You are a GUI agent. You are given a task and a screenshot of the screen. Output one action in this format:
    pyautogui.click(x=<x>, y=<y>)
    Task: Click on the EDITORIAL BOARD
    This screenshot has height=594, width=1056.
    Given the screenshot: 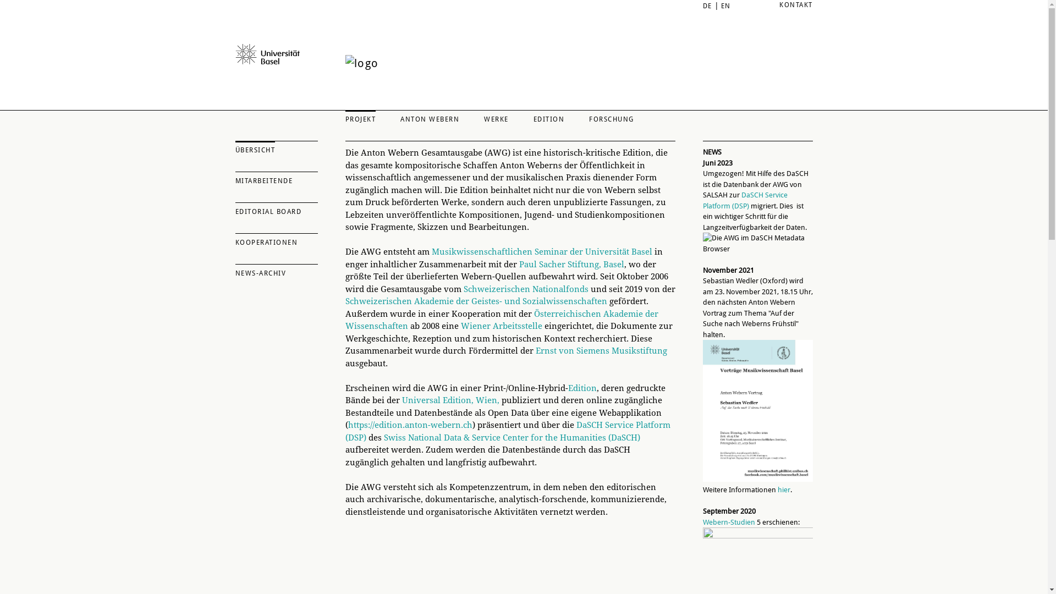 What is the action you would take?
    pyautogui.click(x=277, y=210)
    